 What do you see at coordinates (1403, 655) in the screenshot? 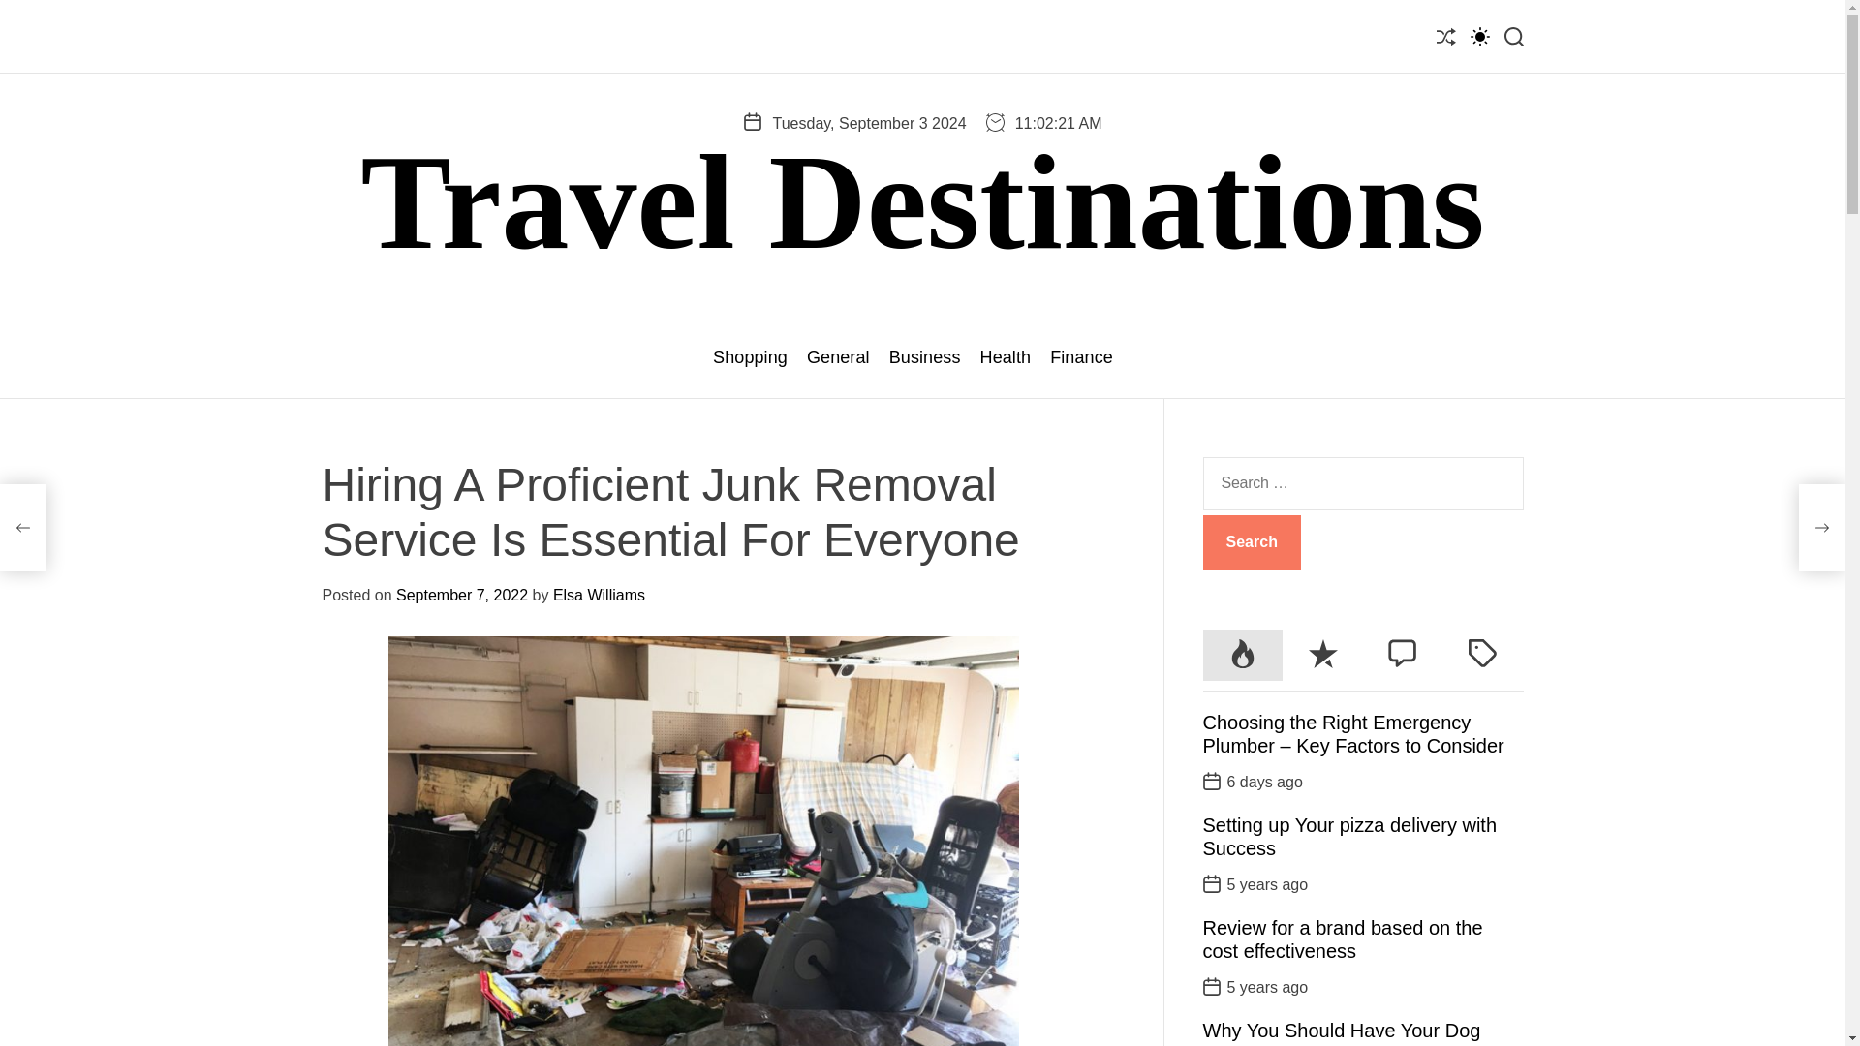
I see `Comment` at bounding box center [1403, 655].